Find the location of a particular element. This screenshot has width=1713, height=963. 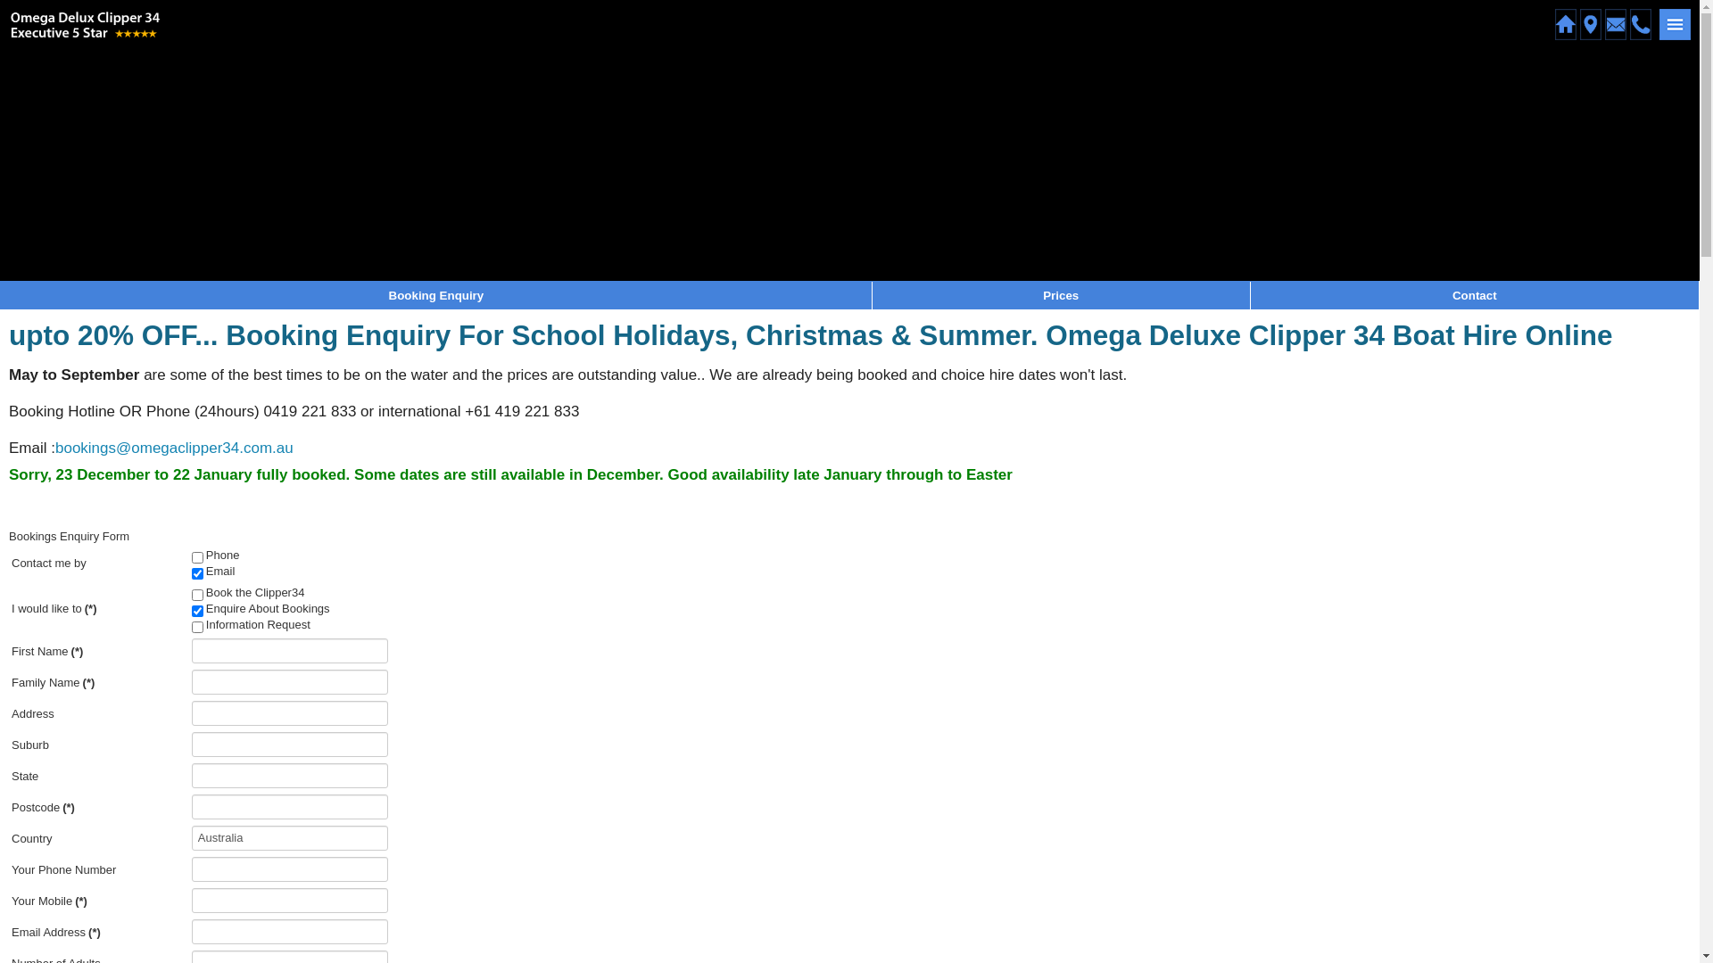

Contact is located at coordinates (1475, 296).